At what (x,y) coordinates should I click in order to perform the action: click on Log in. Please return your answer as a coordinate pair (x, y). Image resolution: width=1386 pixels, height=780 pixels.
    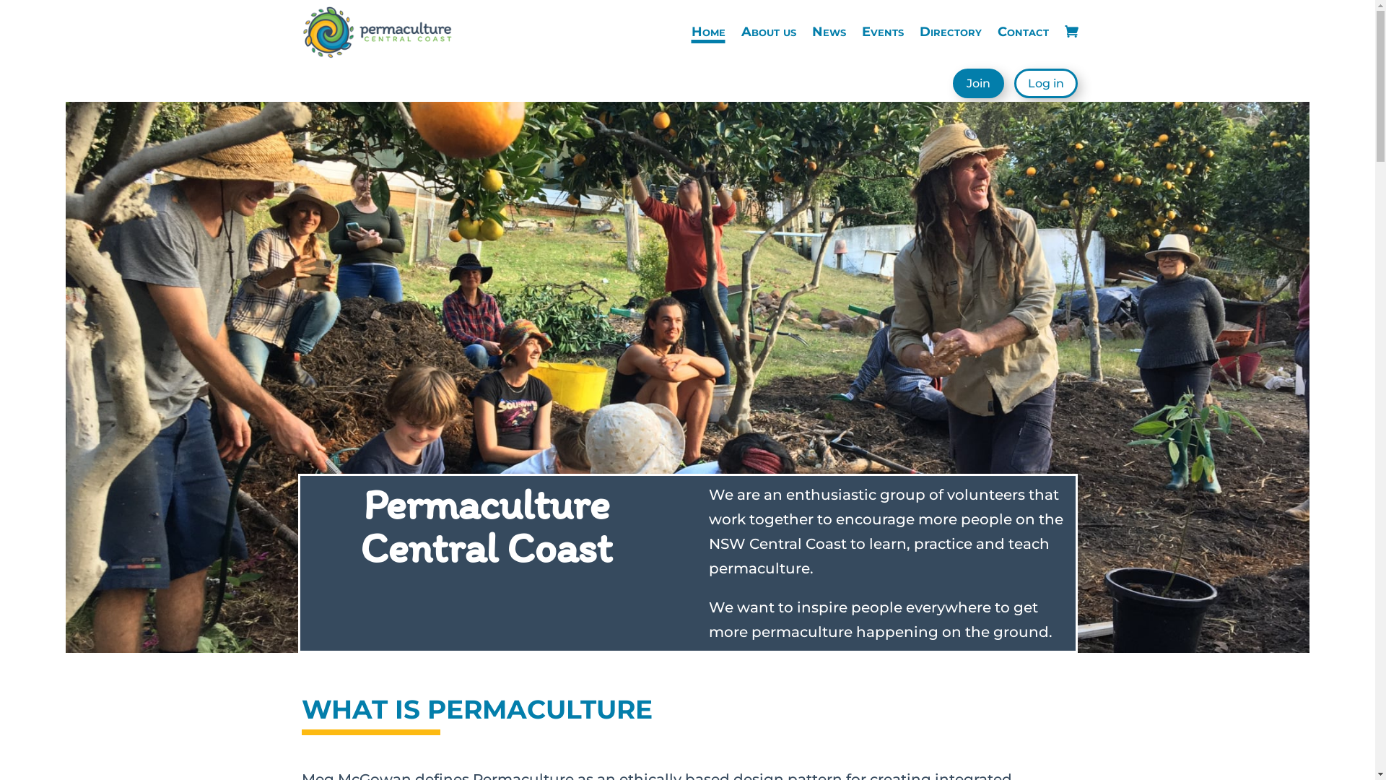
    Looking at the image, I should click on (1045, 84).